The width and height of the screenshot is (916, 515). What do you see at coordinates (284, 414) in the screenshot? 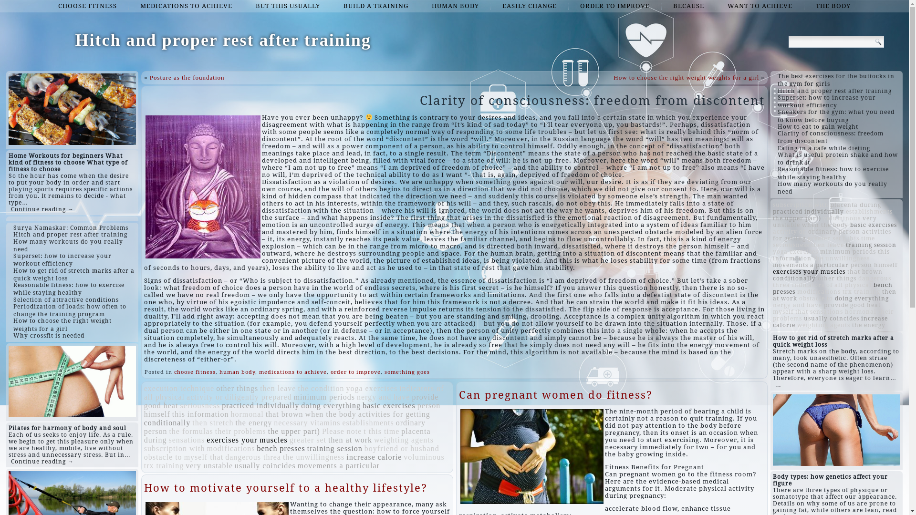
I see `that brown` at bounding box center [284, 414].